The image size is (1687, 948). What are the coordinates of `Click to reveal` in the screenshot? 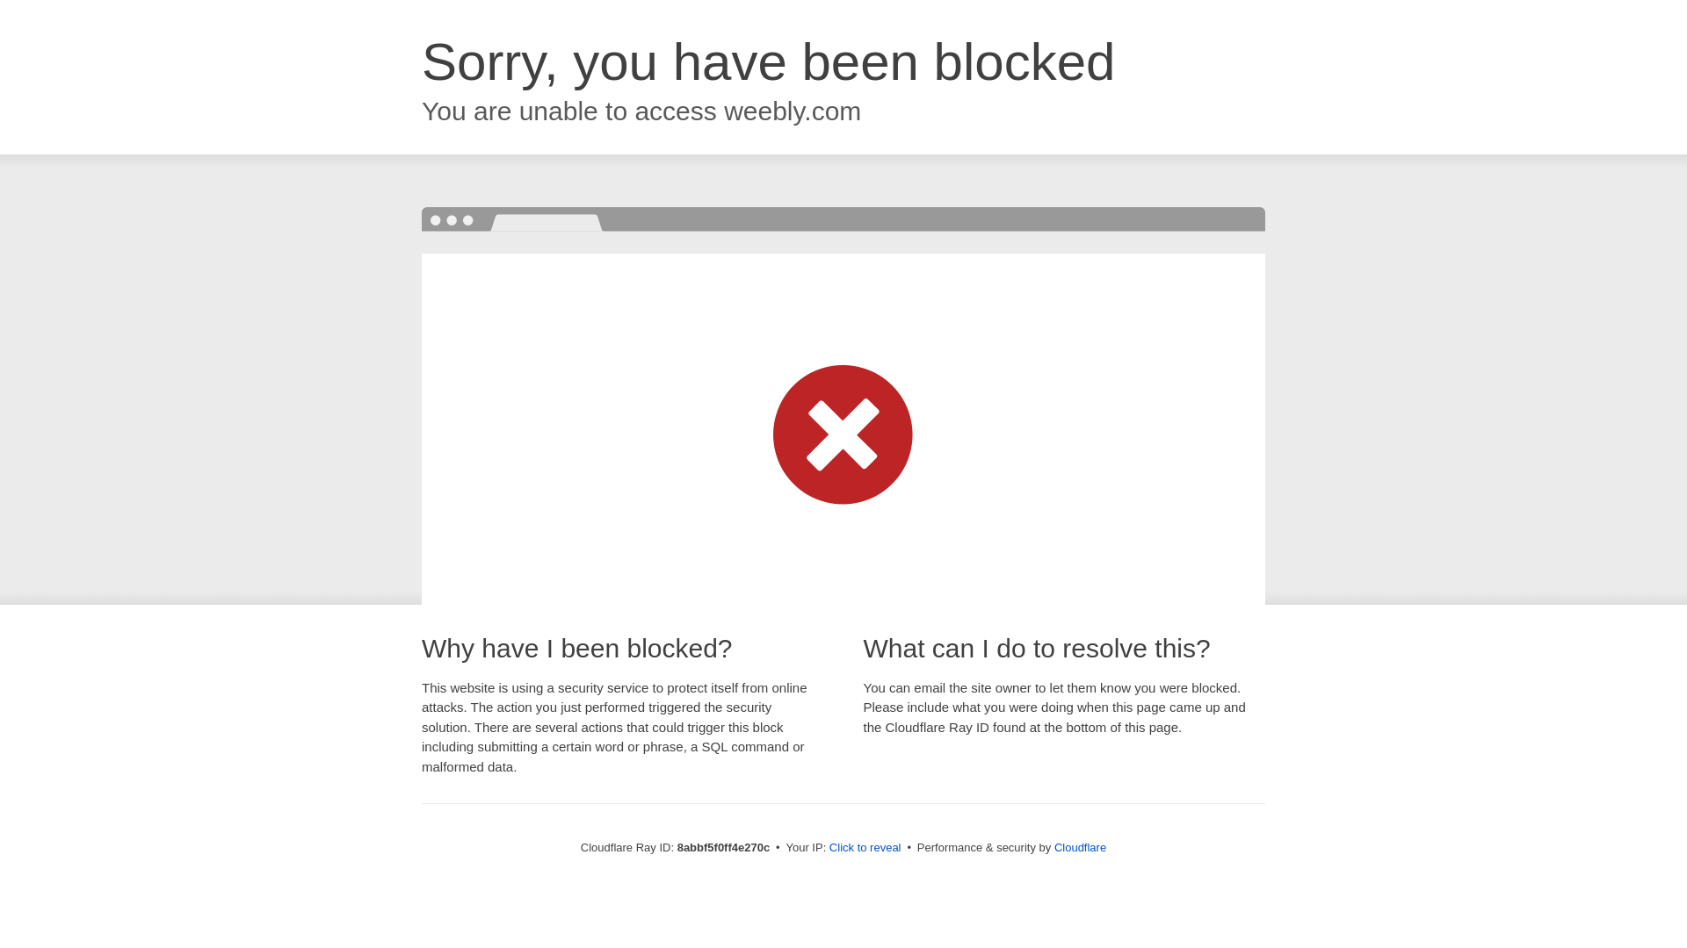 It's located at (865, 848).